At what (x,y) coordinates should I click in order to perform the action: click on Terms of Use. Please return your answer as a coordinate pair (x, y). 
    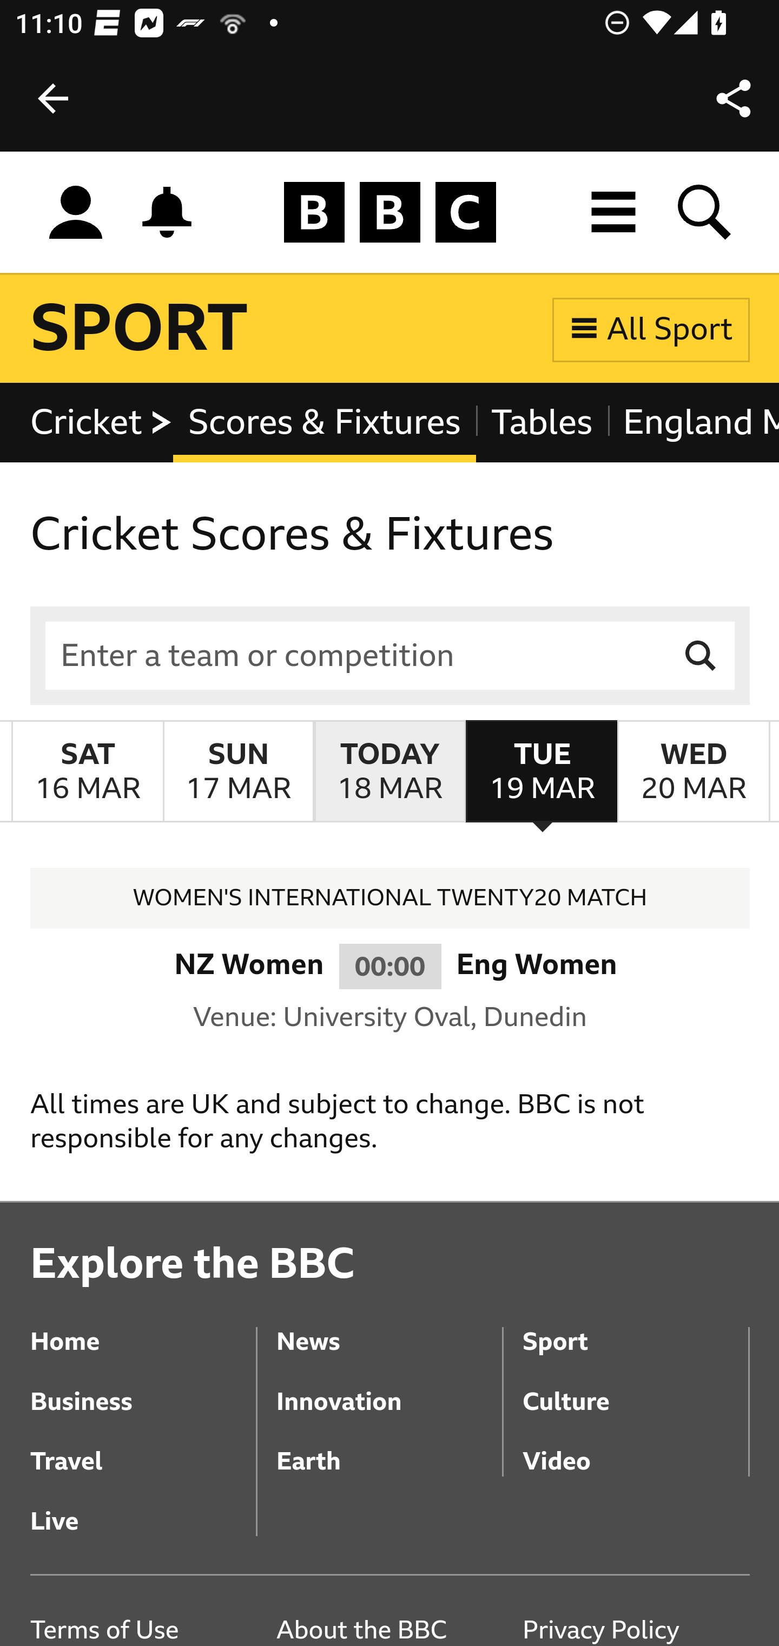
    Looking at the image, I should click on (144, 1630).